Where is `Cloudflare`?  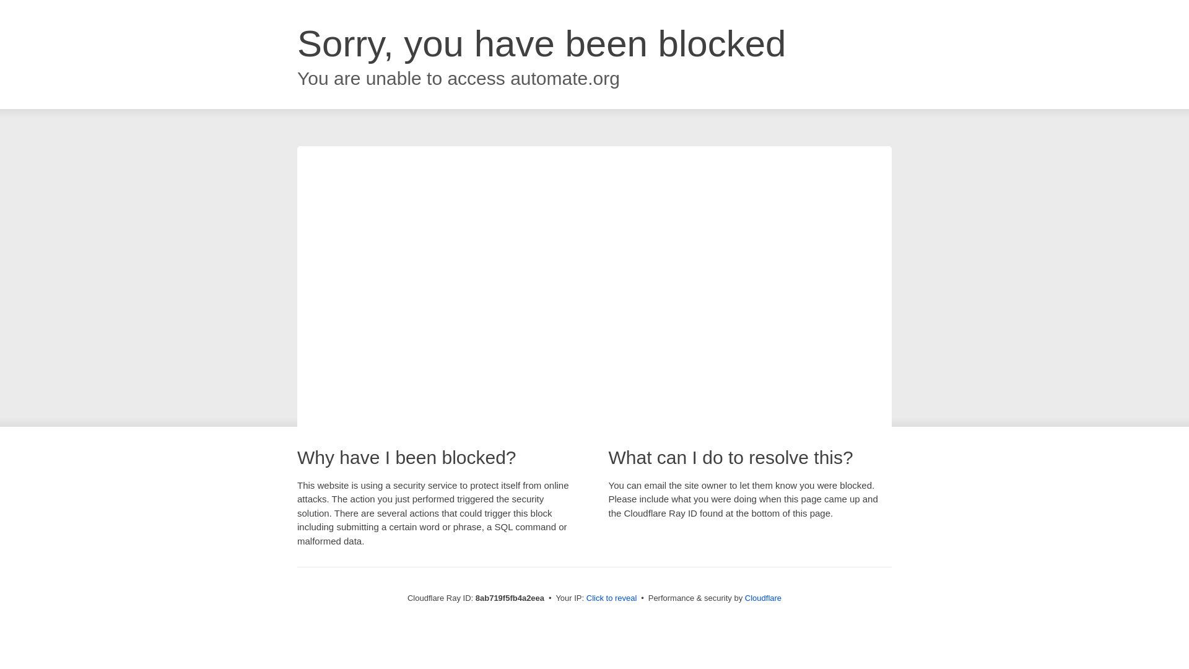 Cloudflare is located at coordinates (763, 598).